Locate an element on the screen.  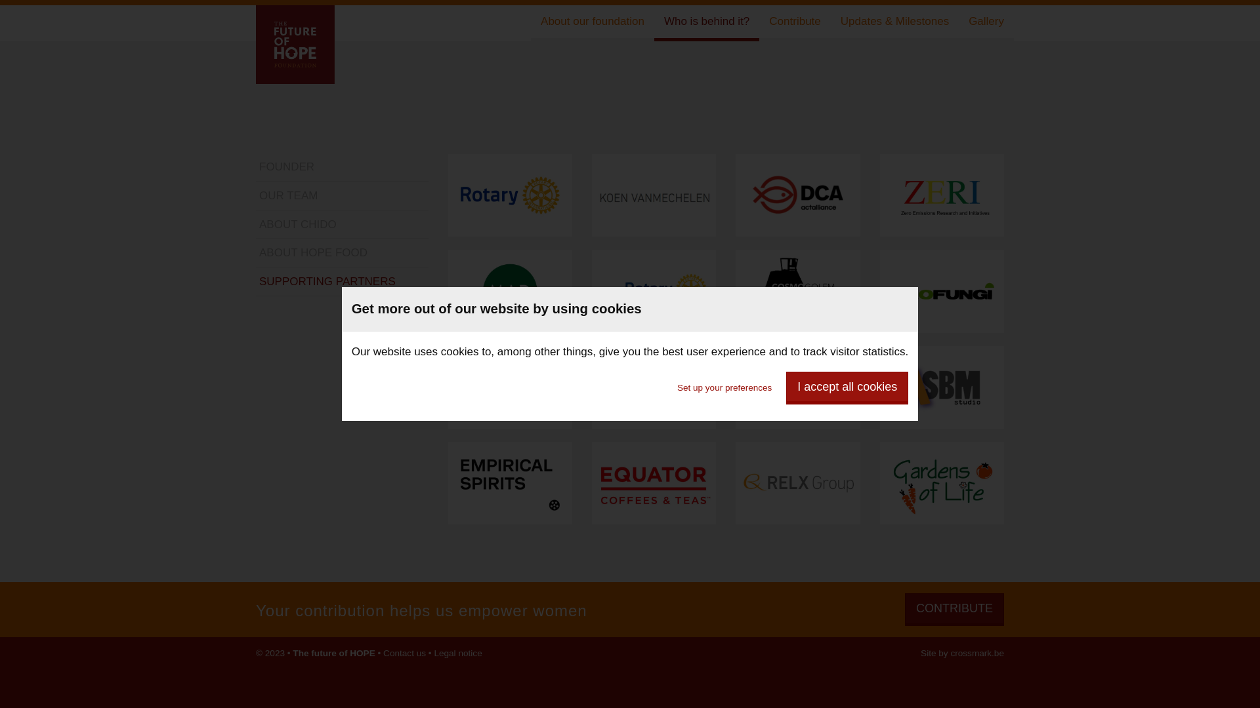
Koen Van Mechelen is located at coordinates (654, 195).